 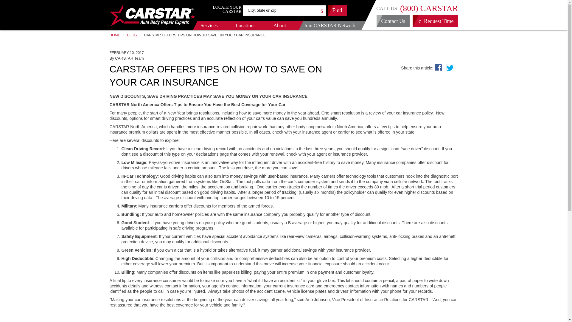 What do you see at coordinates (245, 26) in the screenshot?
I see `Locations` at bounding box center [245, 26].